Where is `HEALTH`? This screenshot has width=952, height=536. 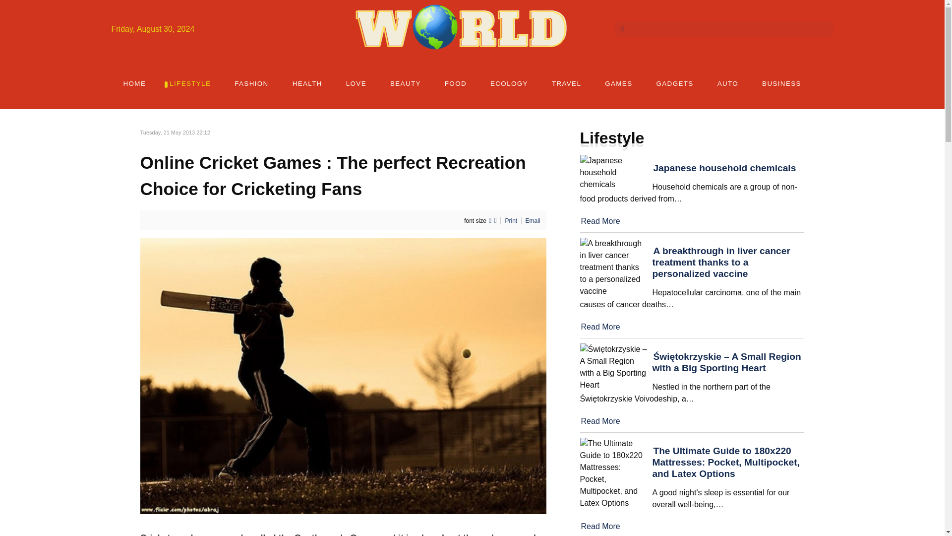 HEALTH is located at coordinates (307, 83).